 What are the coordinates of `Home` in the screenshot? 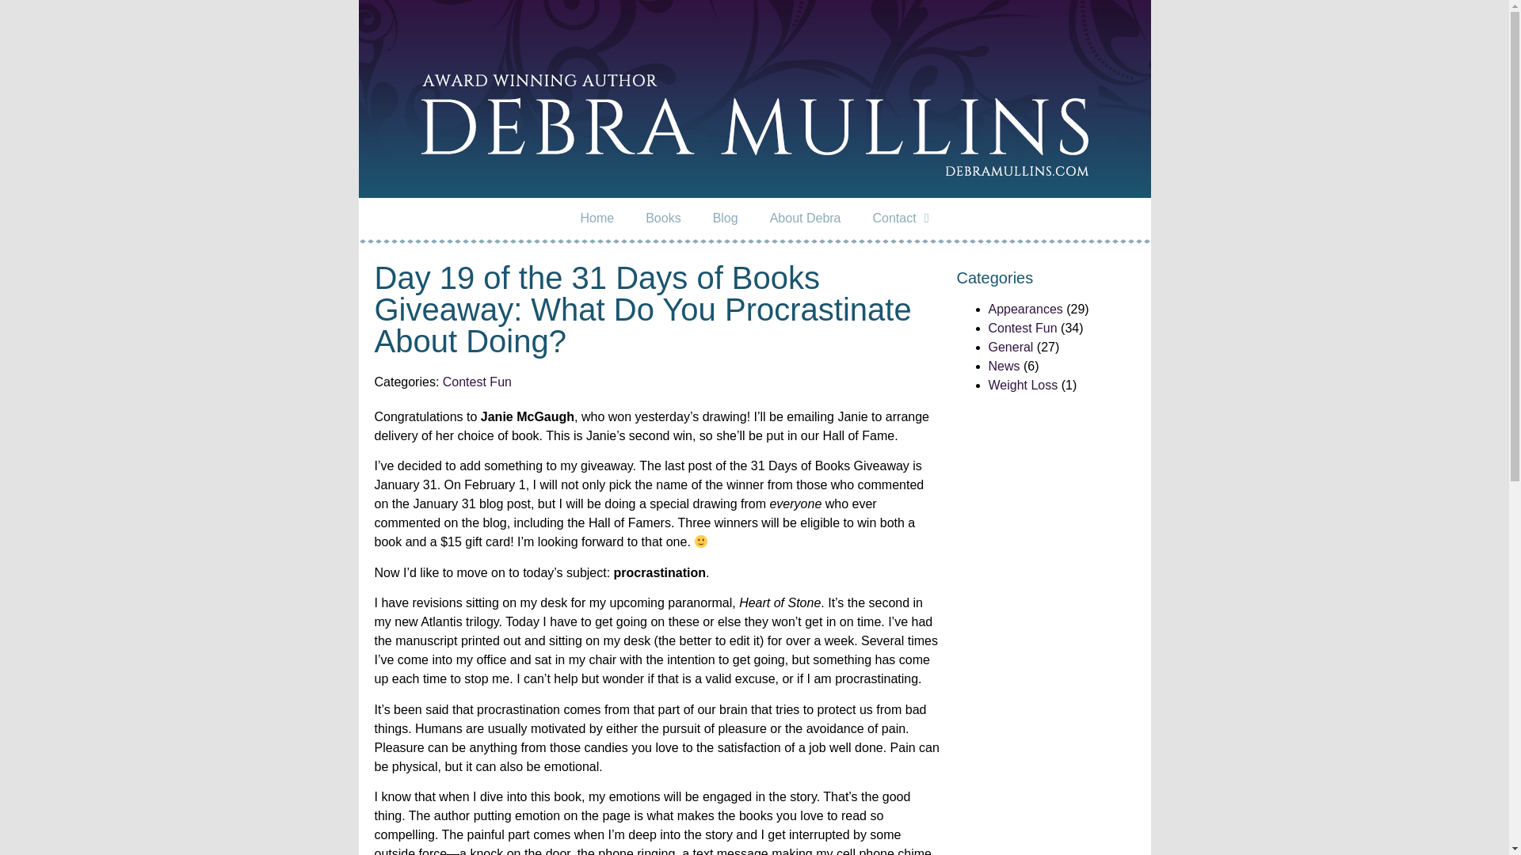 It's located at (597, 218).